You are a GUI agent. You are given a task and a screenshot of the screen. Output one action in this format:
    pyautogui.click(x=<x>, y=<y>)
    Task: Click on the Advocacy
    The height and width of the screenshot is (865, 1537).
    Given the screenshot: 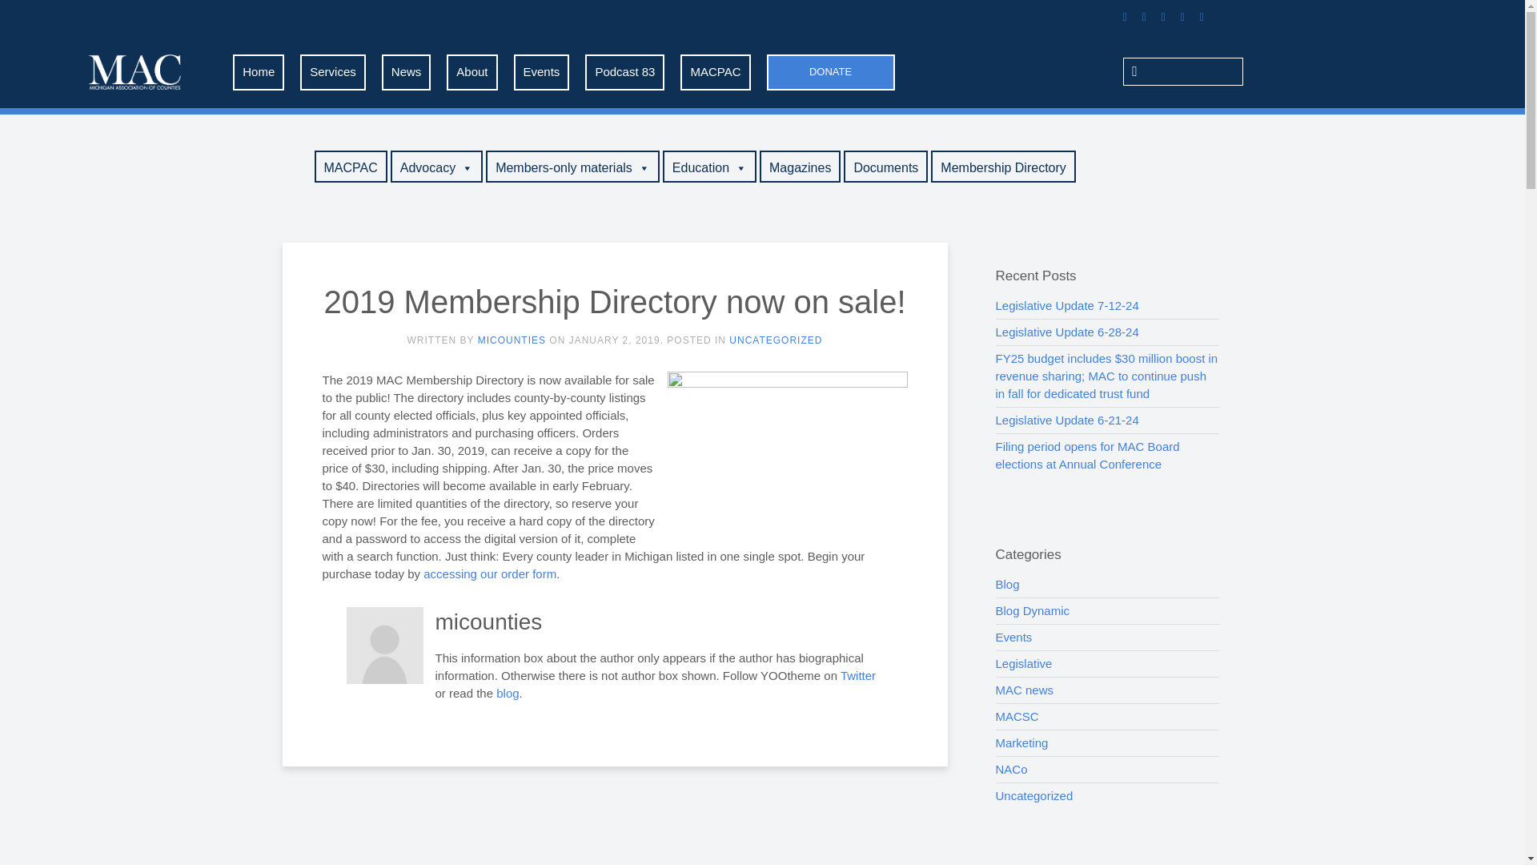 What is the action you would take?
    pyautogui.click(x=435, y=166)
    